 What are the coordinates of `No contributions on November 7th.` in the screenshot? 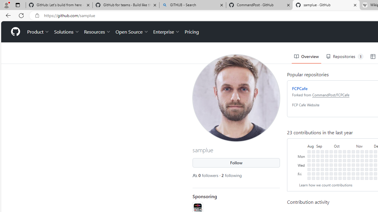 It's located at (358, 160).